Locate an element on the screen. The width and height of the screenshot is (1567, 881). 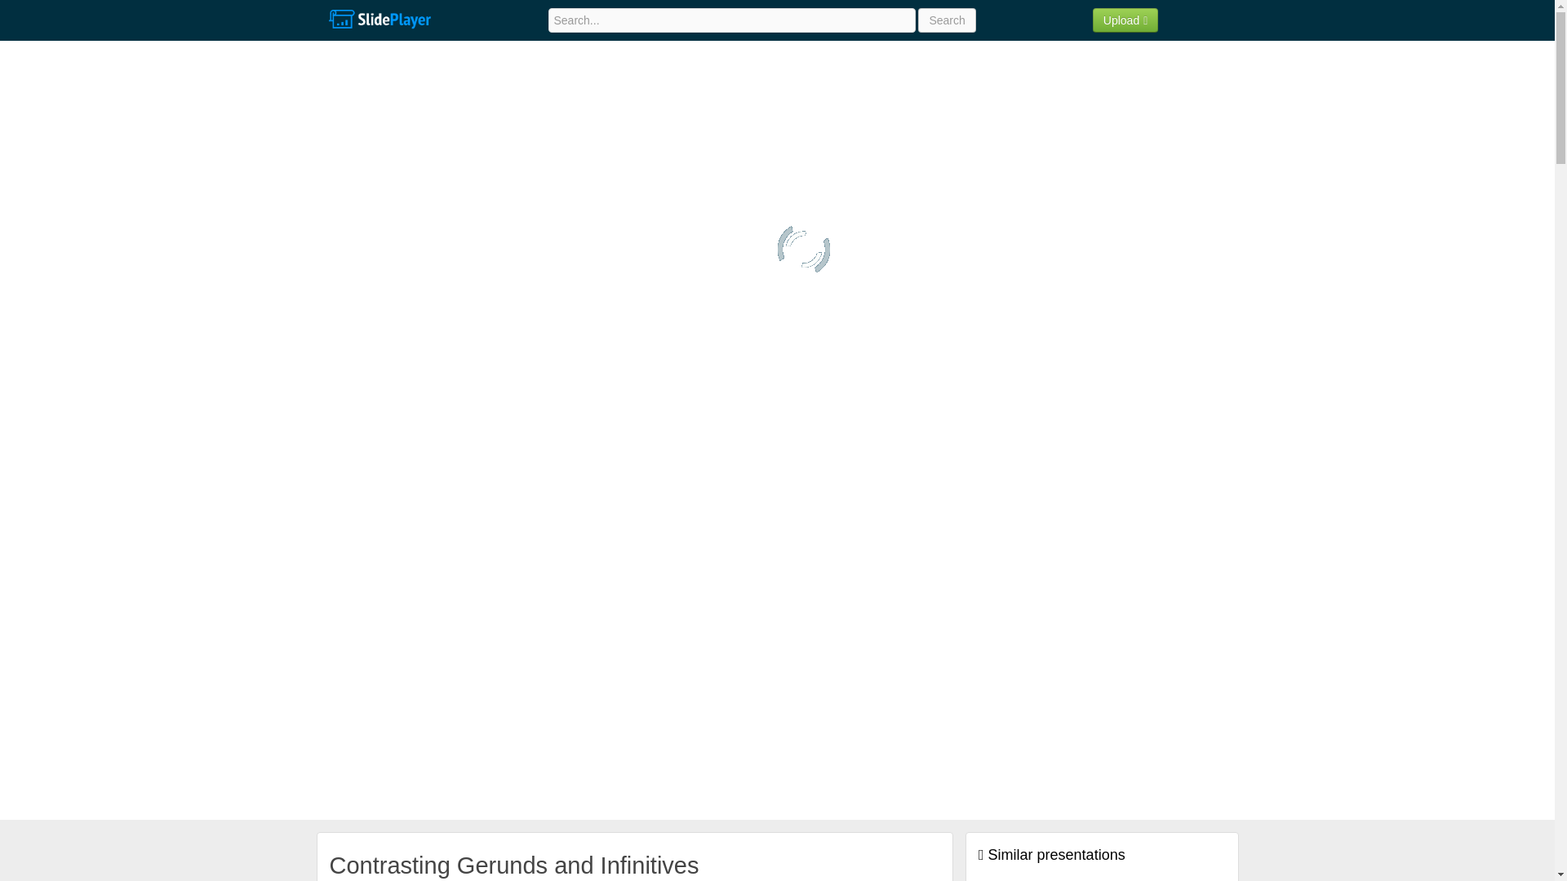
SlidePlayer is located at coordinates (379, 20).